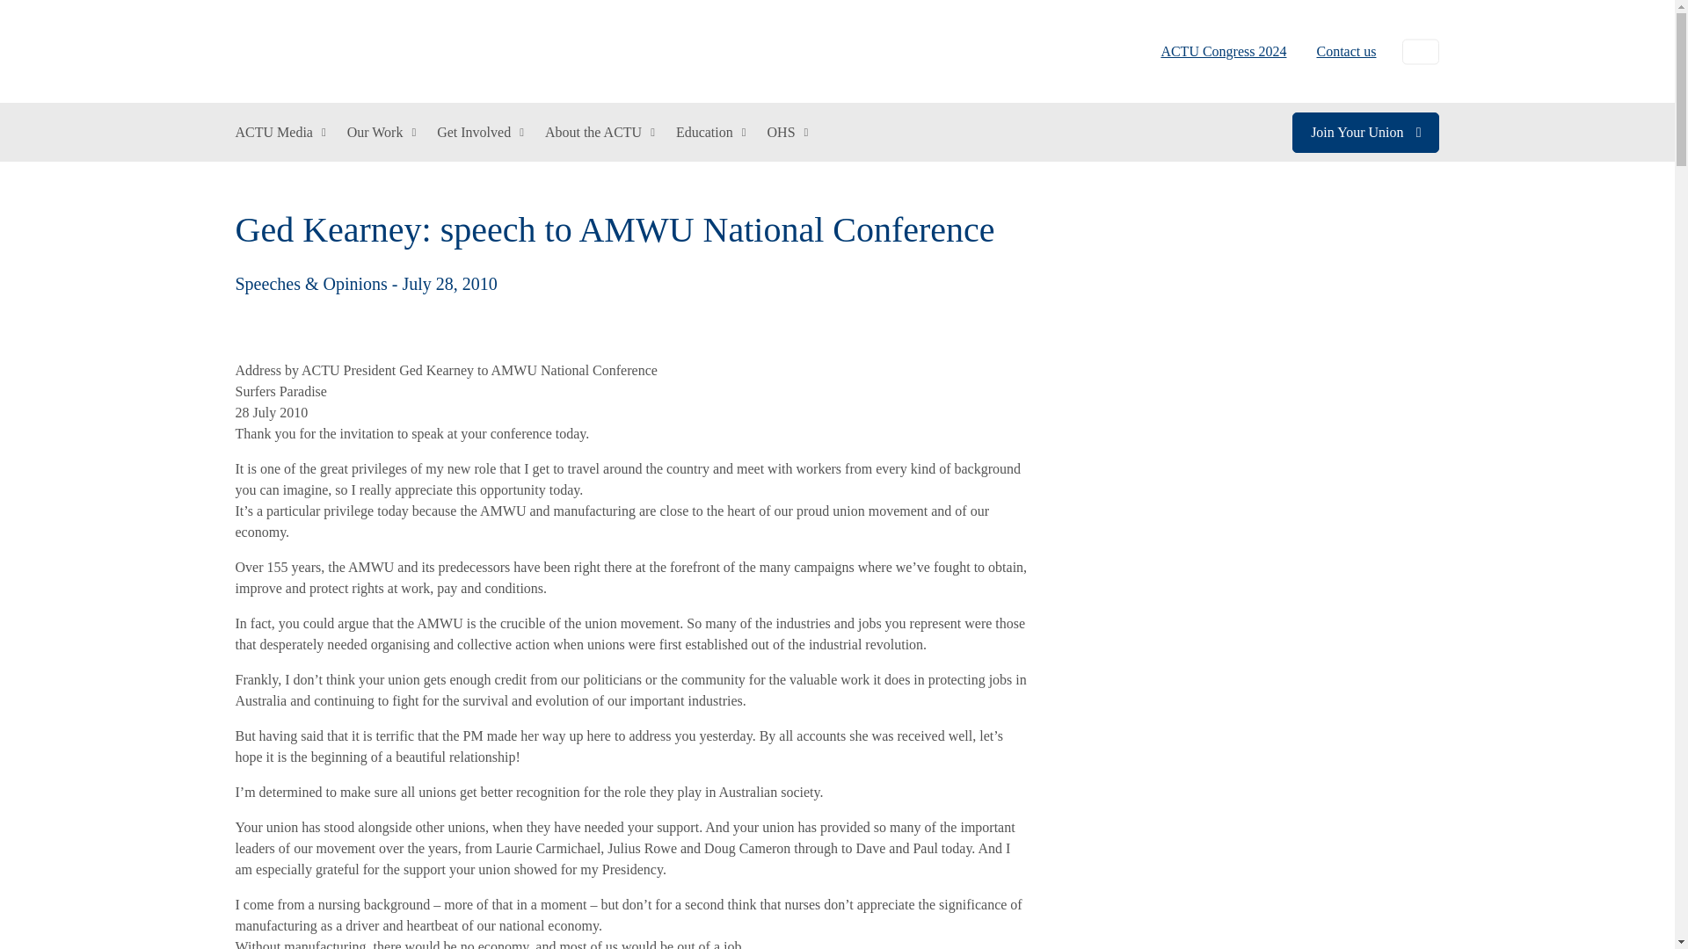  Describe the element at coordinates (1339, 51) in the screenshot. I see `Contact us` at that location.